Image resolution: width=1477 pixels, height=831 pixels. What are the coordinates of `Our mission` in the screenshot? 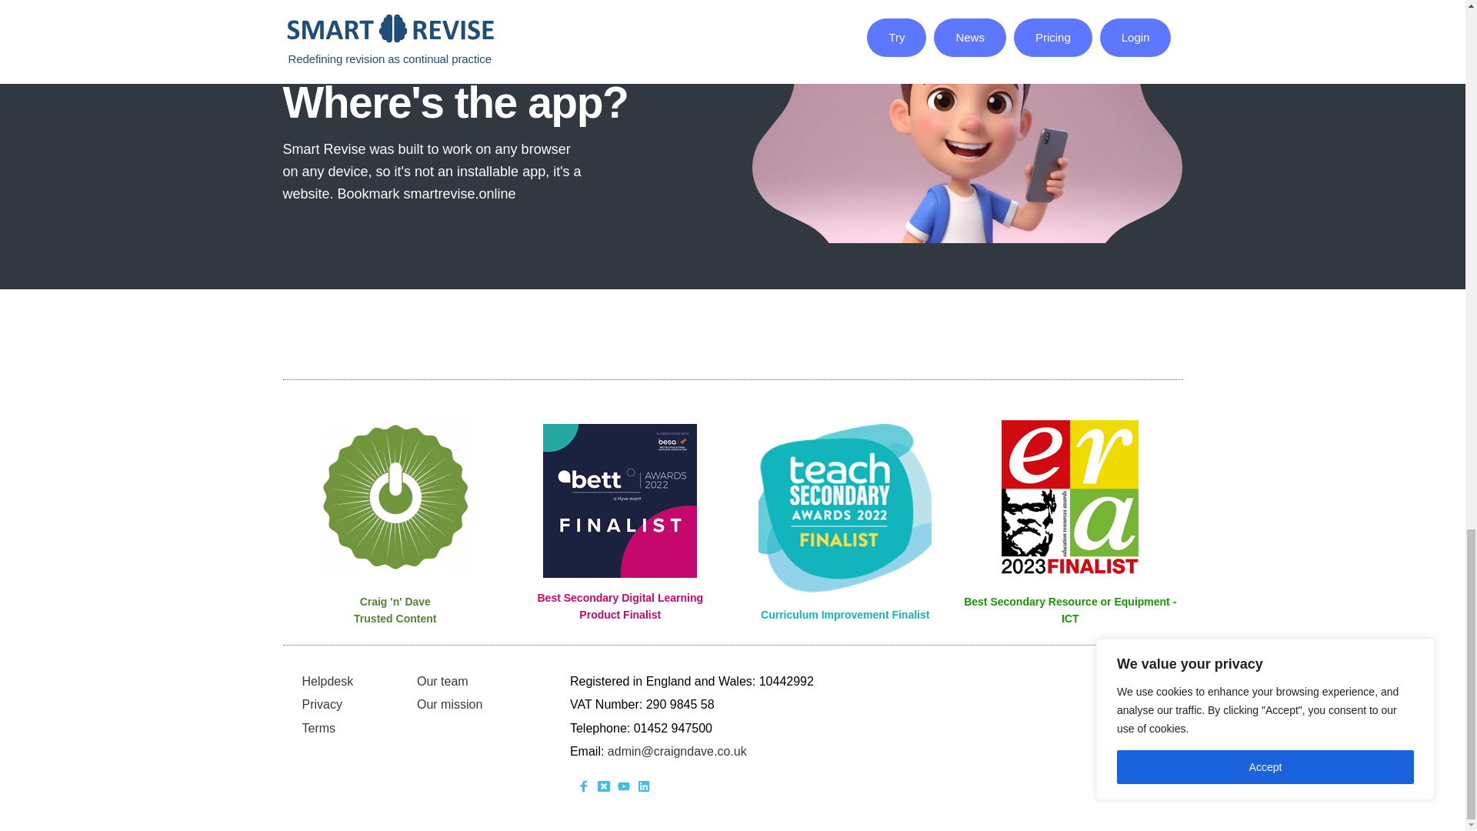 It's located at (449, 705).